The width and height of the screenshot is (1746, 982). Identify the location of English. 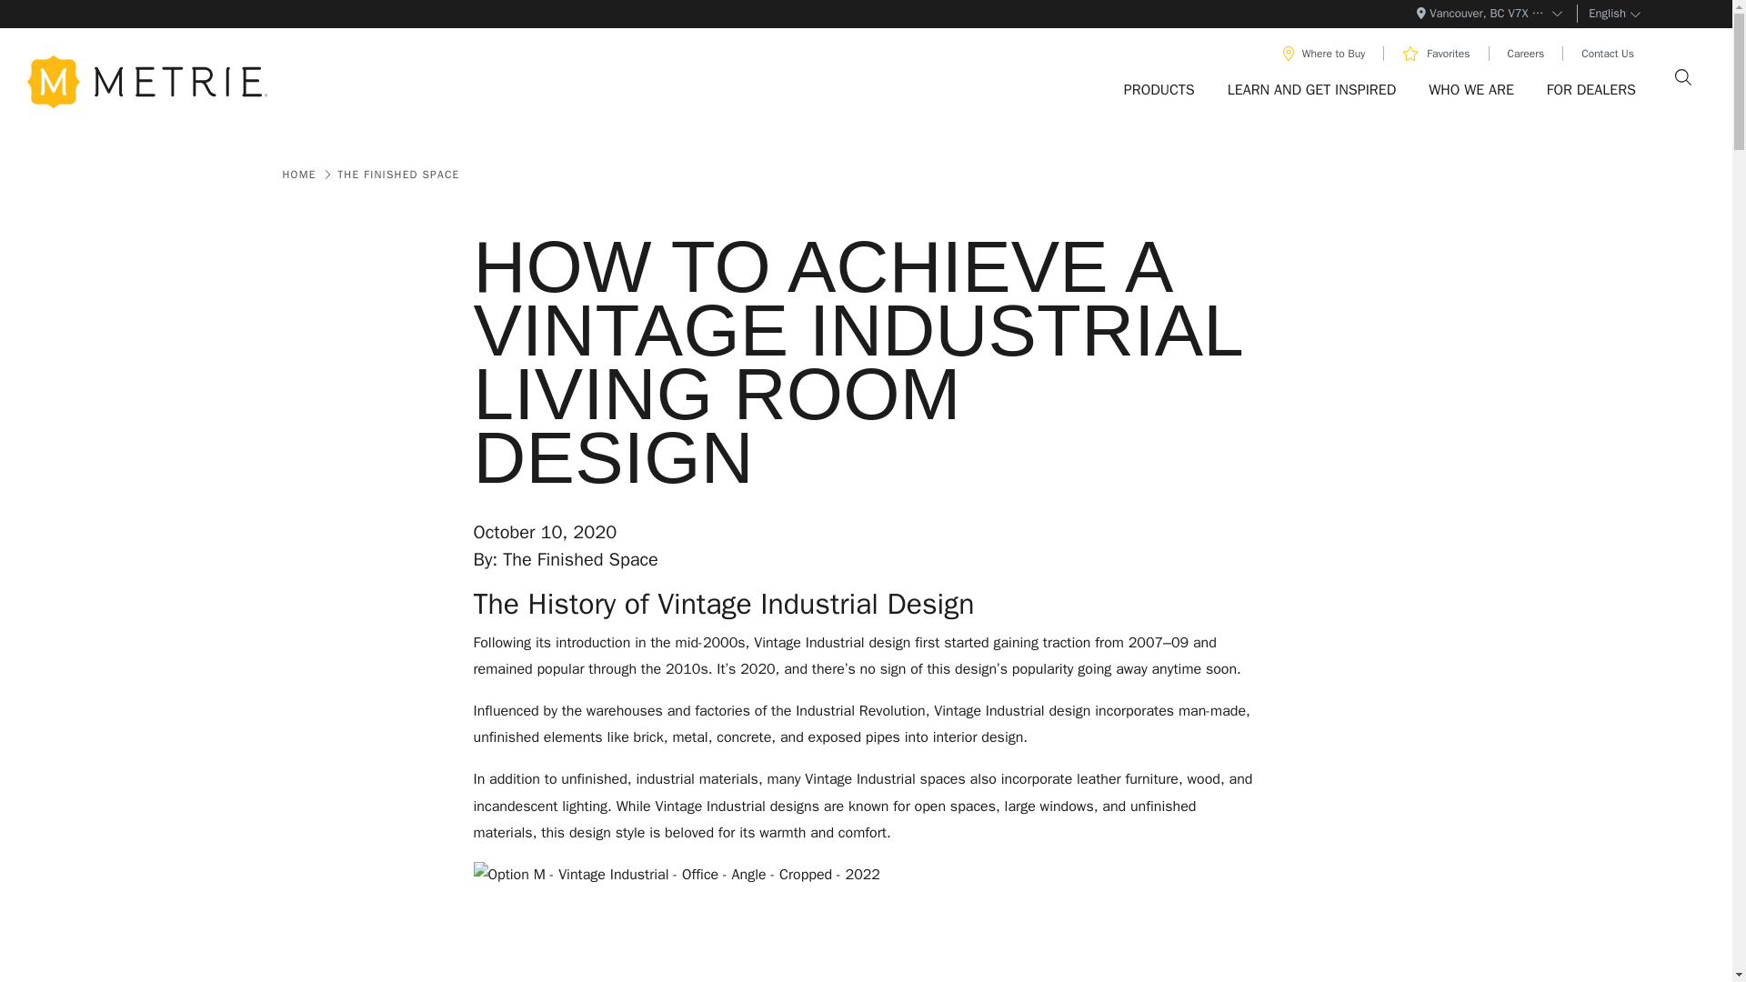
(1624, 13).